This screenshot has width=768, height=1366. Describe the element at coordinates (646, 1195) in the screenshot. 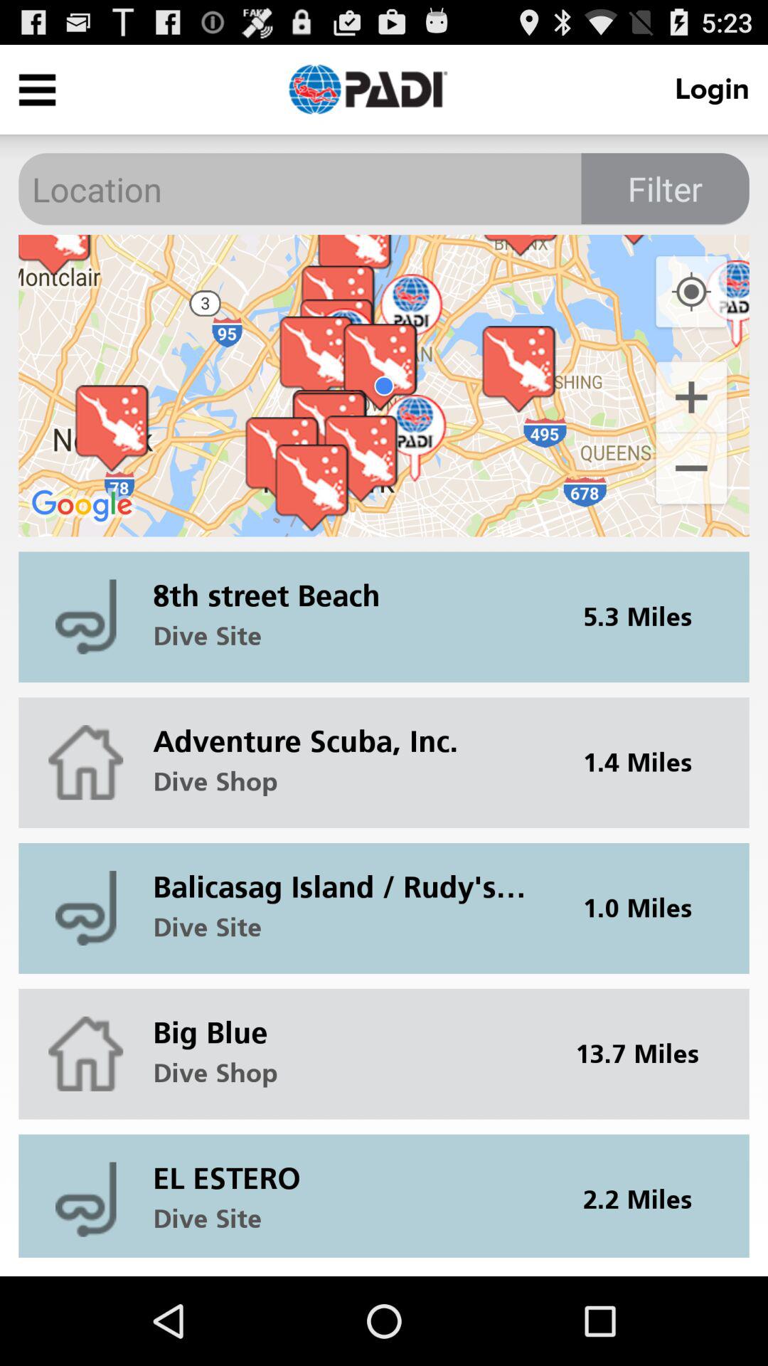

I see `select item next to el estero` at that location.